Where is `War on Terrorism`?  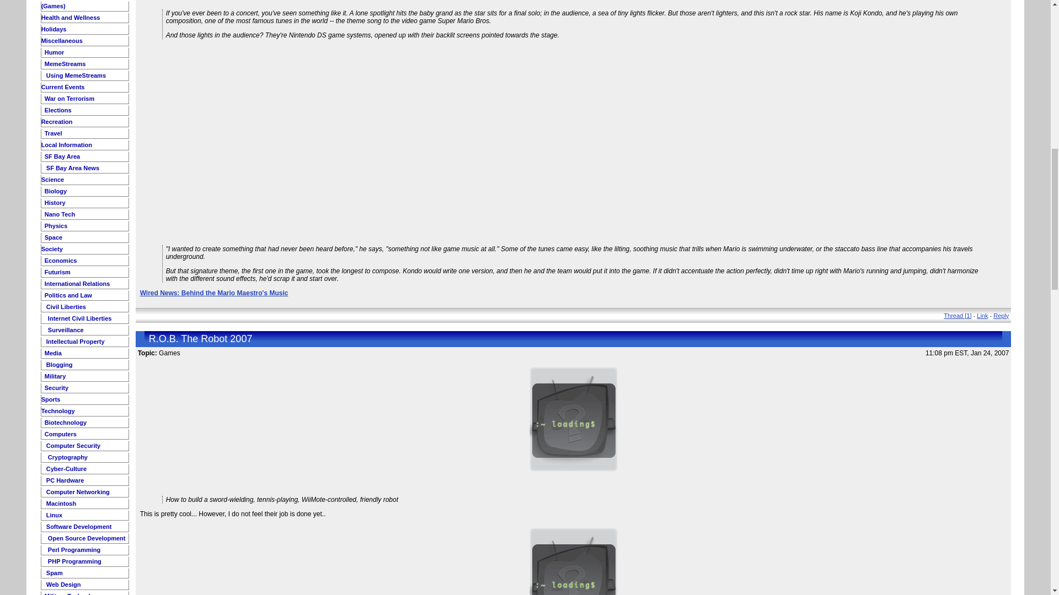 War on Terrorism is located at coordinates (69, 98).